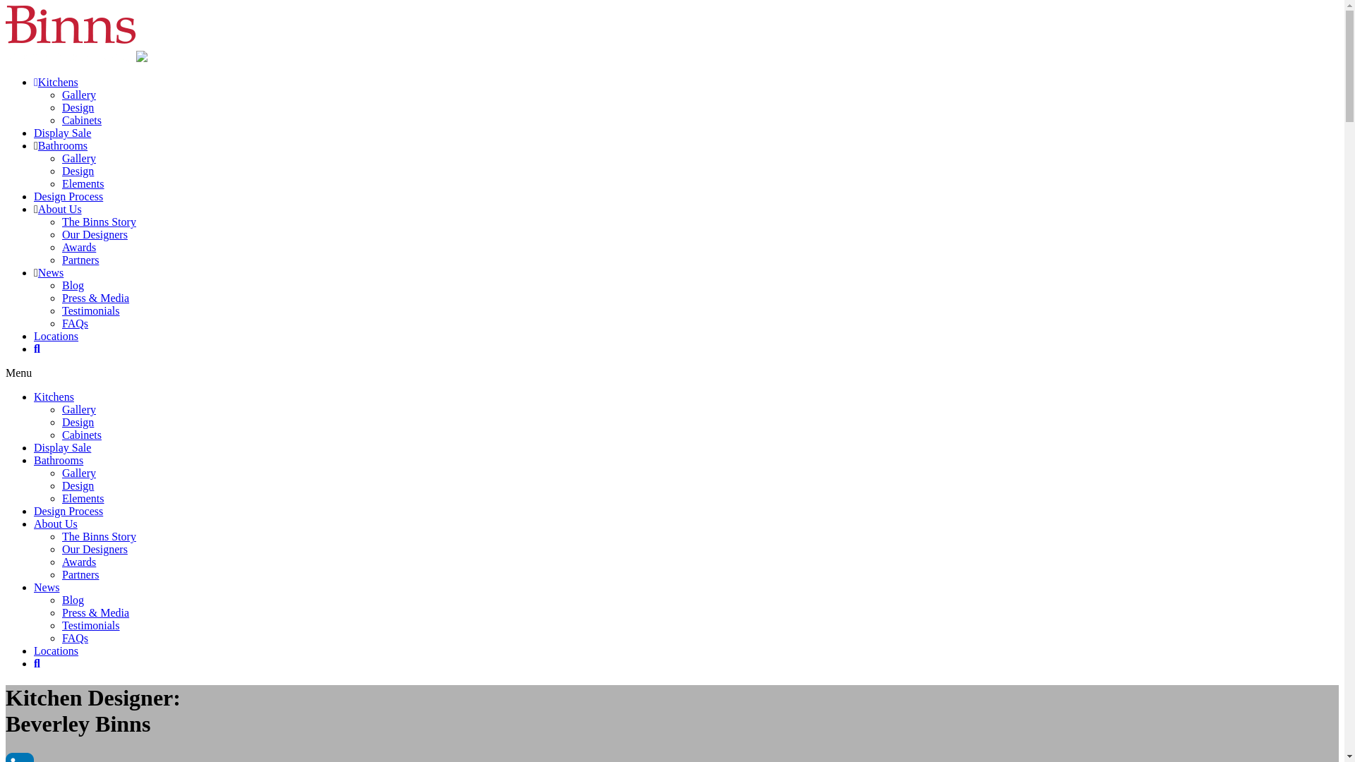 Image resolution: width=1355 pixels, height=762 pixels. What do you see at coordinates (78, 485) in the screenshot?
I see `Design` at bounding box center [78, 485].